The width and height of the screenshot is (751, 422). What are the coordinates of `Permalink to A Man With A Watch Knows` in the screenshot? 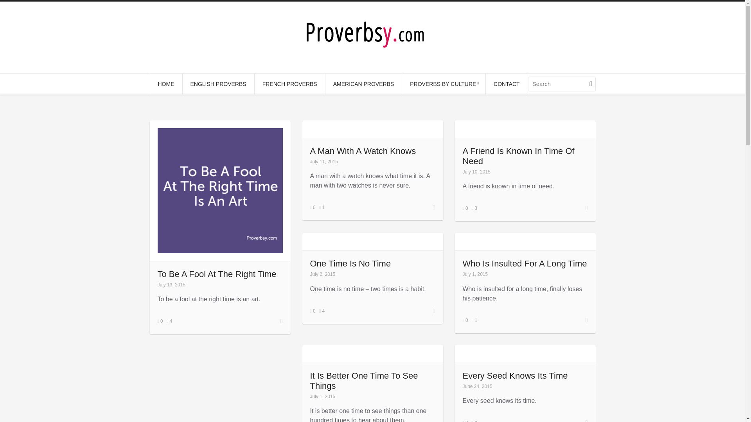 It's located at (363, 151).